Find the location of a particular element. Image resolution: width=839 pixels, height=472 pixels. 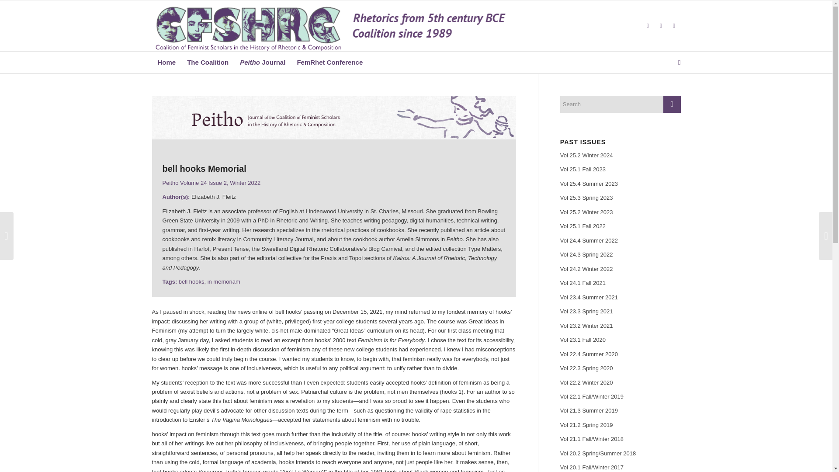

The Coalition is located at coordinates (207, 62).